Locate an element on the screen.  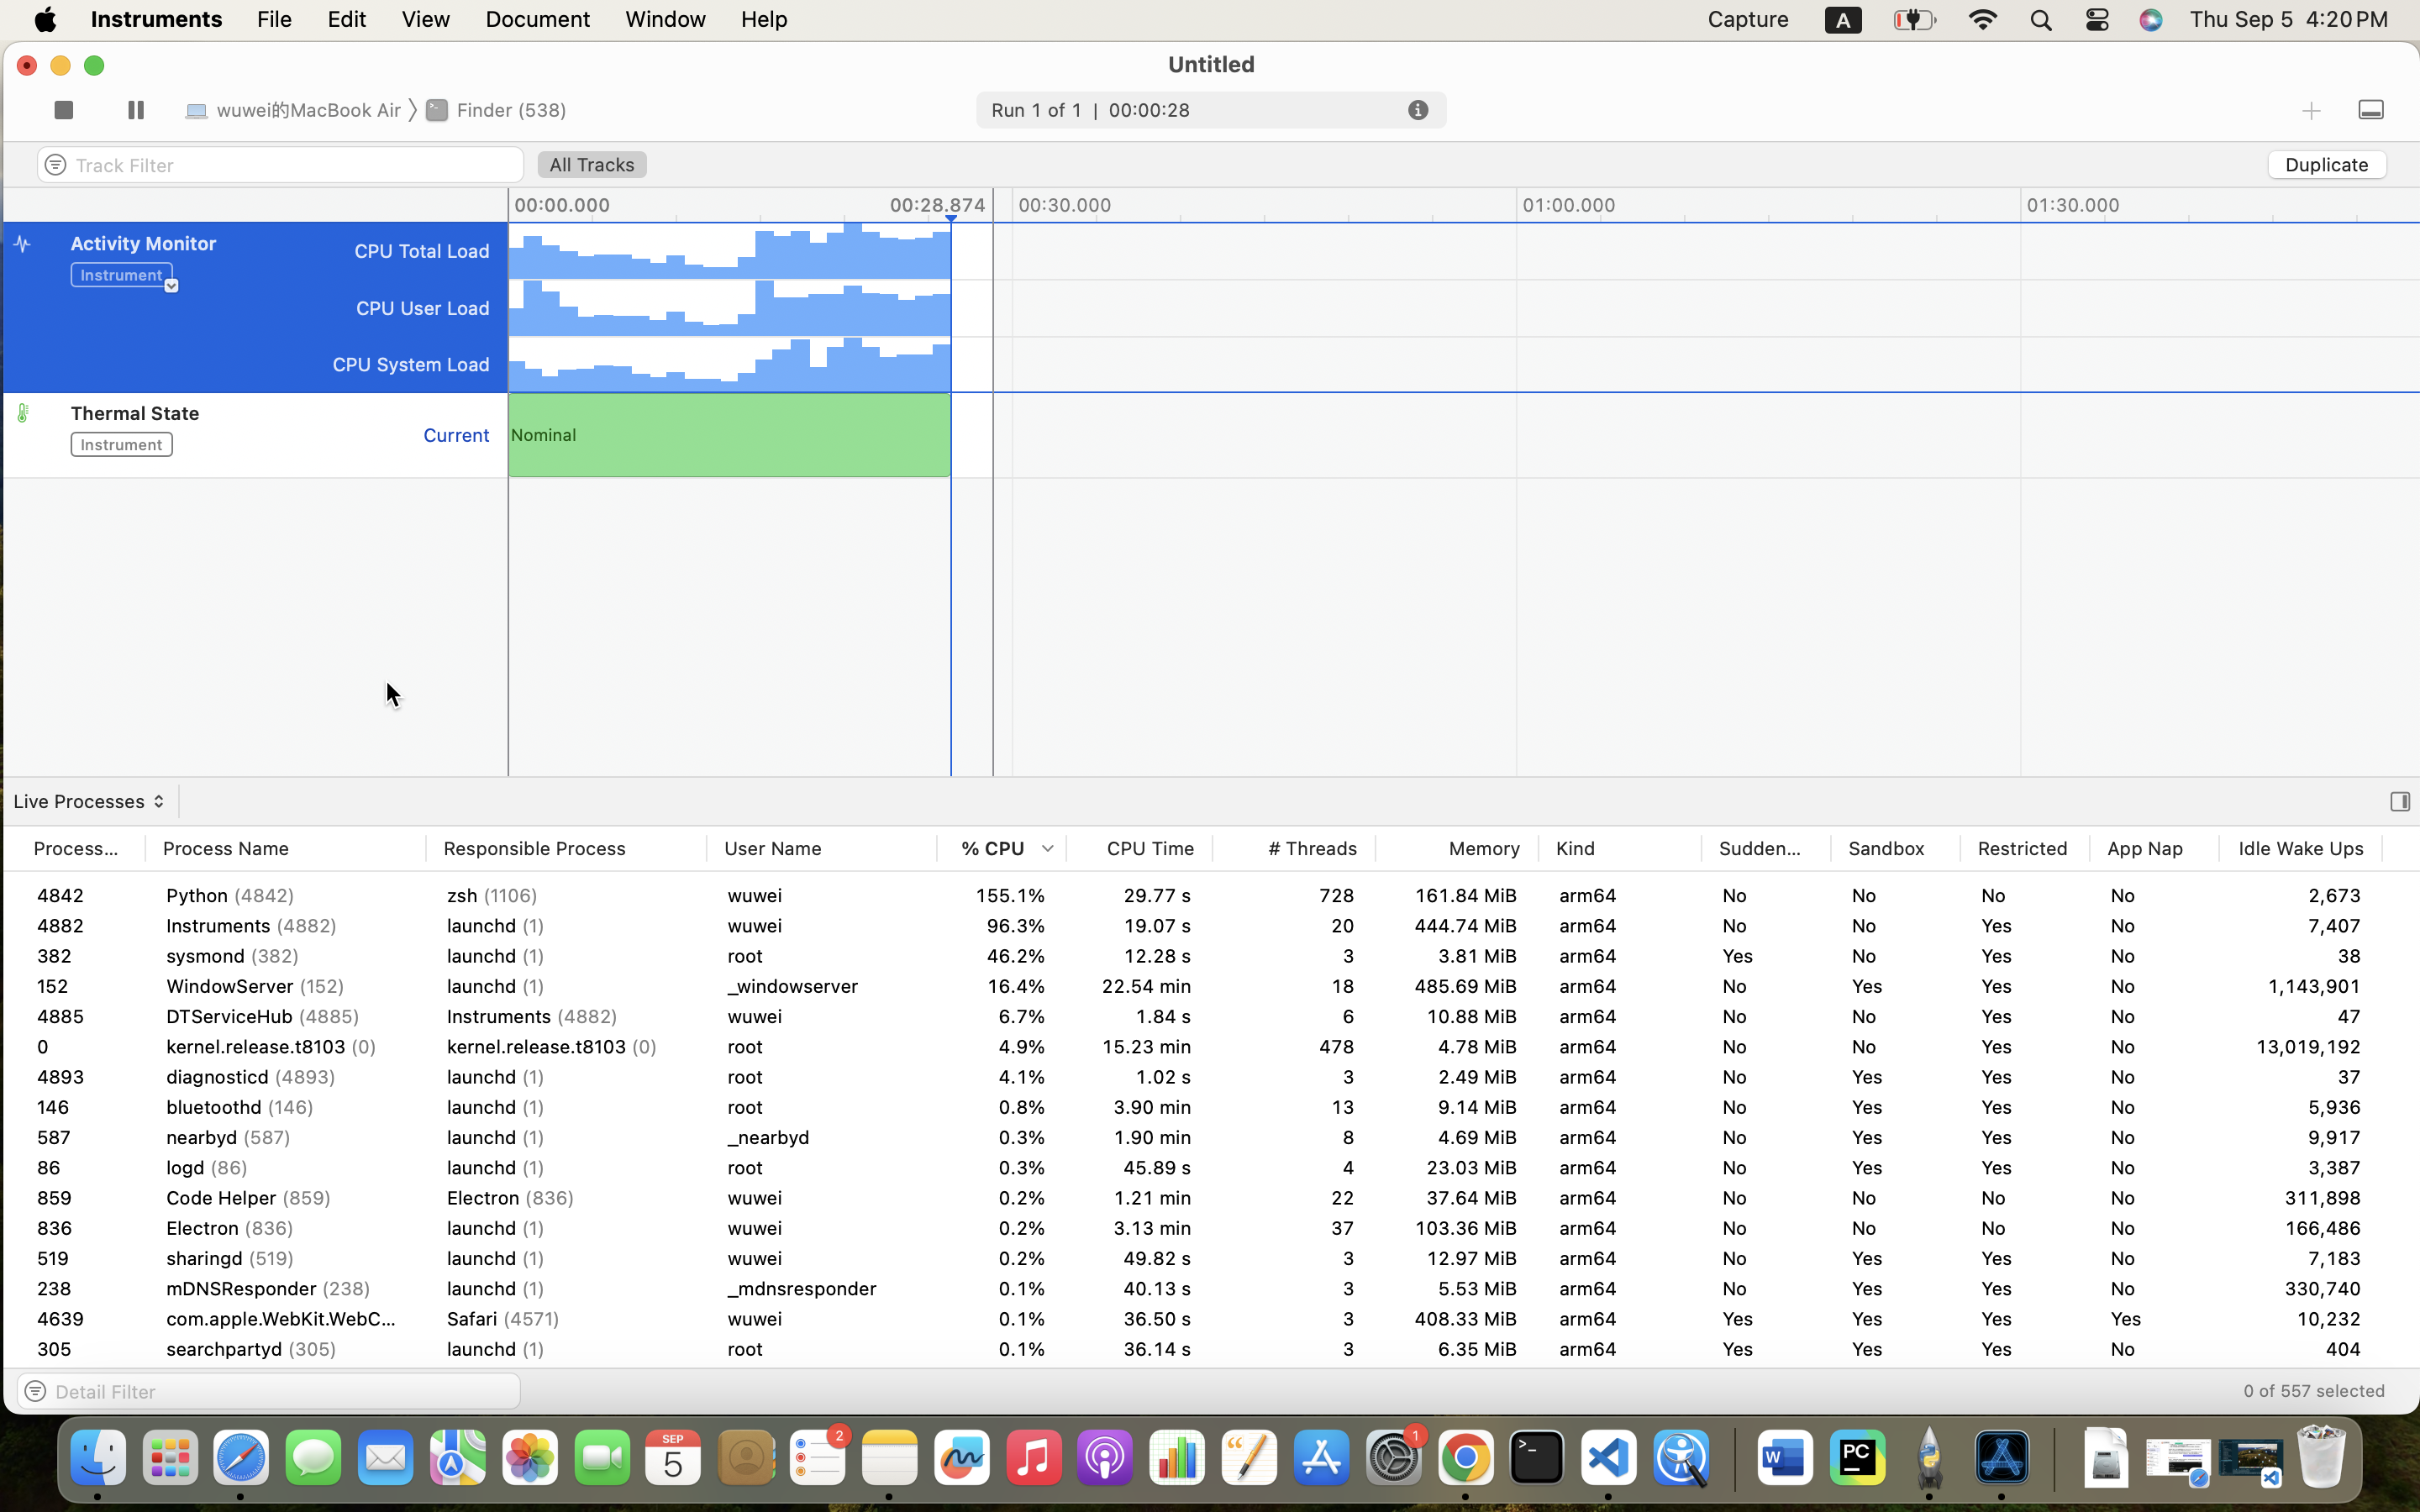
8 is located at coordinates (1294, 1168).